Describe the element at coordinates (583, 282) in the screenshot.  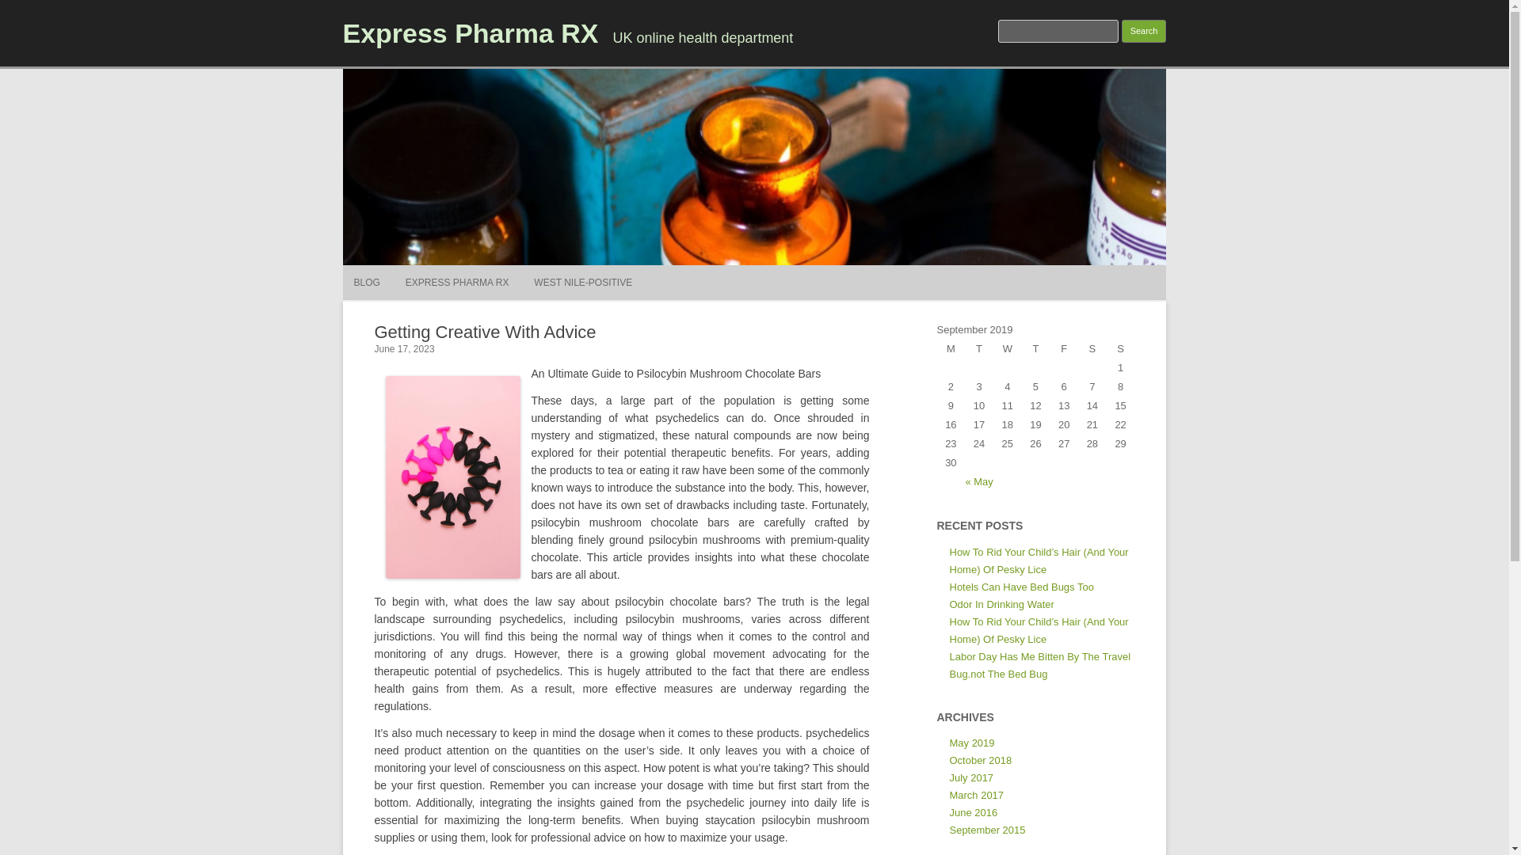
I see `WEST NILE-POSITIVE` at that location.